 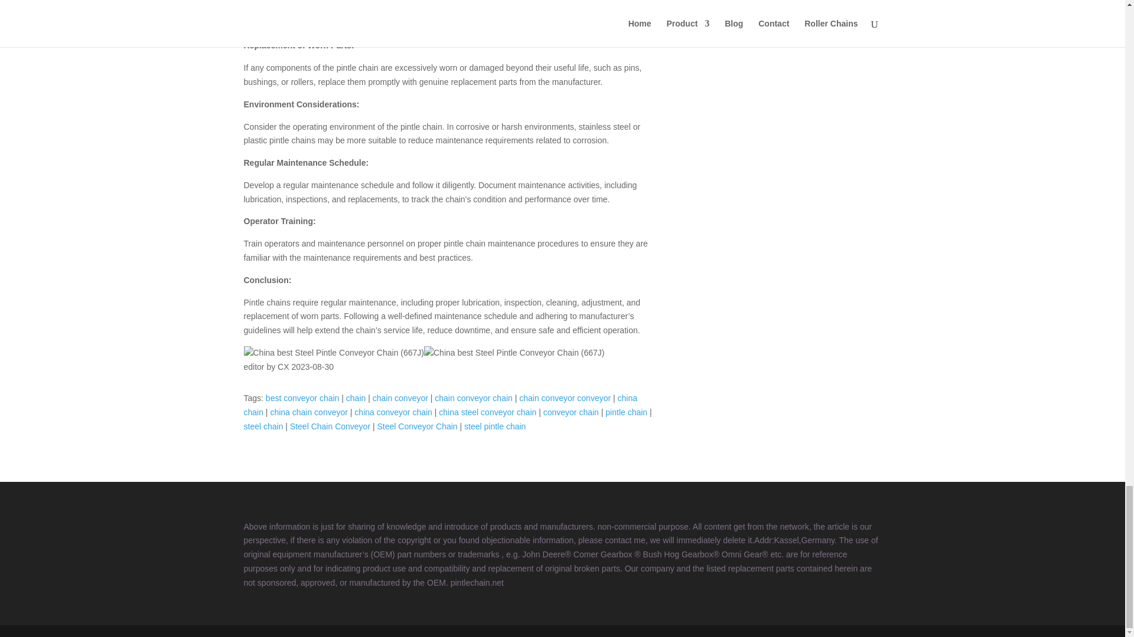 What do you see at coordinates (626, 412) in the screenshot?
I see `pintle chain` at bounding box center [626, 412].